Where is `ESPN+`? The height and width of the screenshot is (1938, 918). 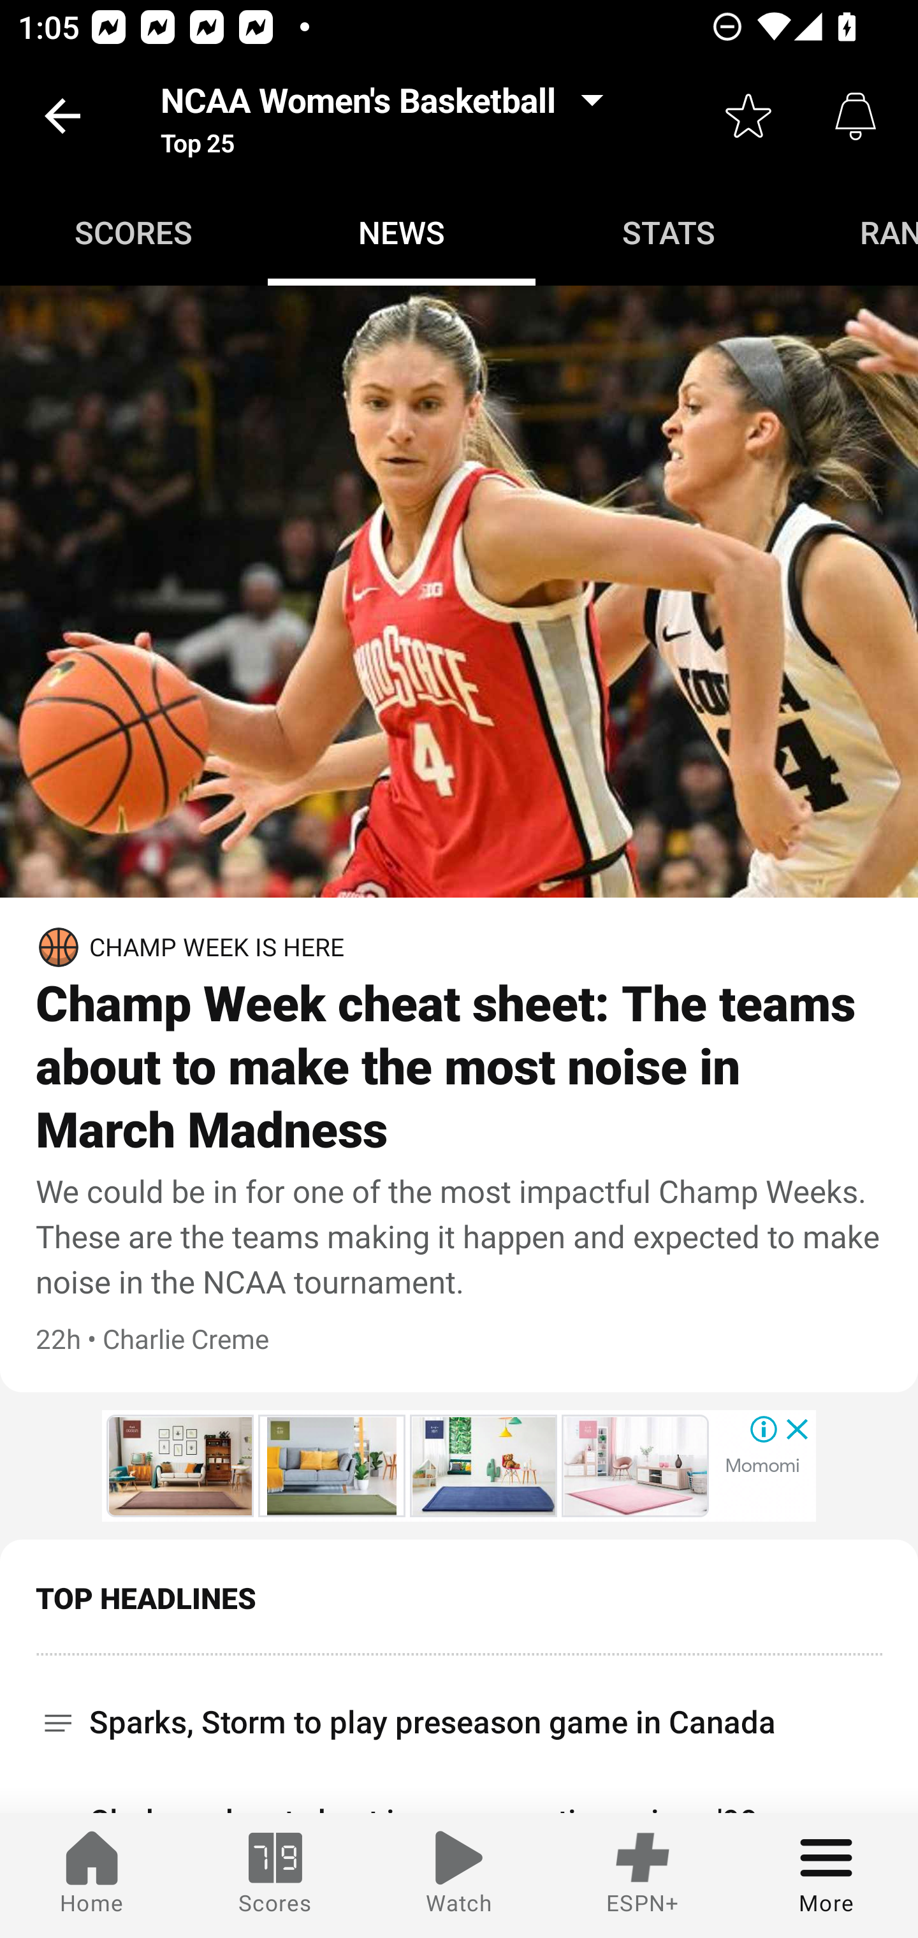 ESPN+ is located at coordinates (643, 1876).